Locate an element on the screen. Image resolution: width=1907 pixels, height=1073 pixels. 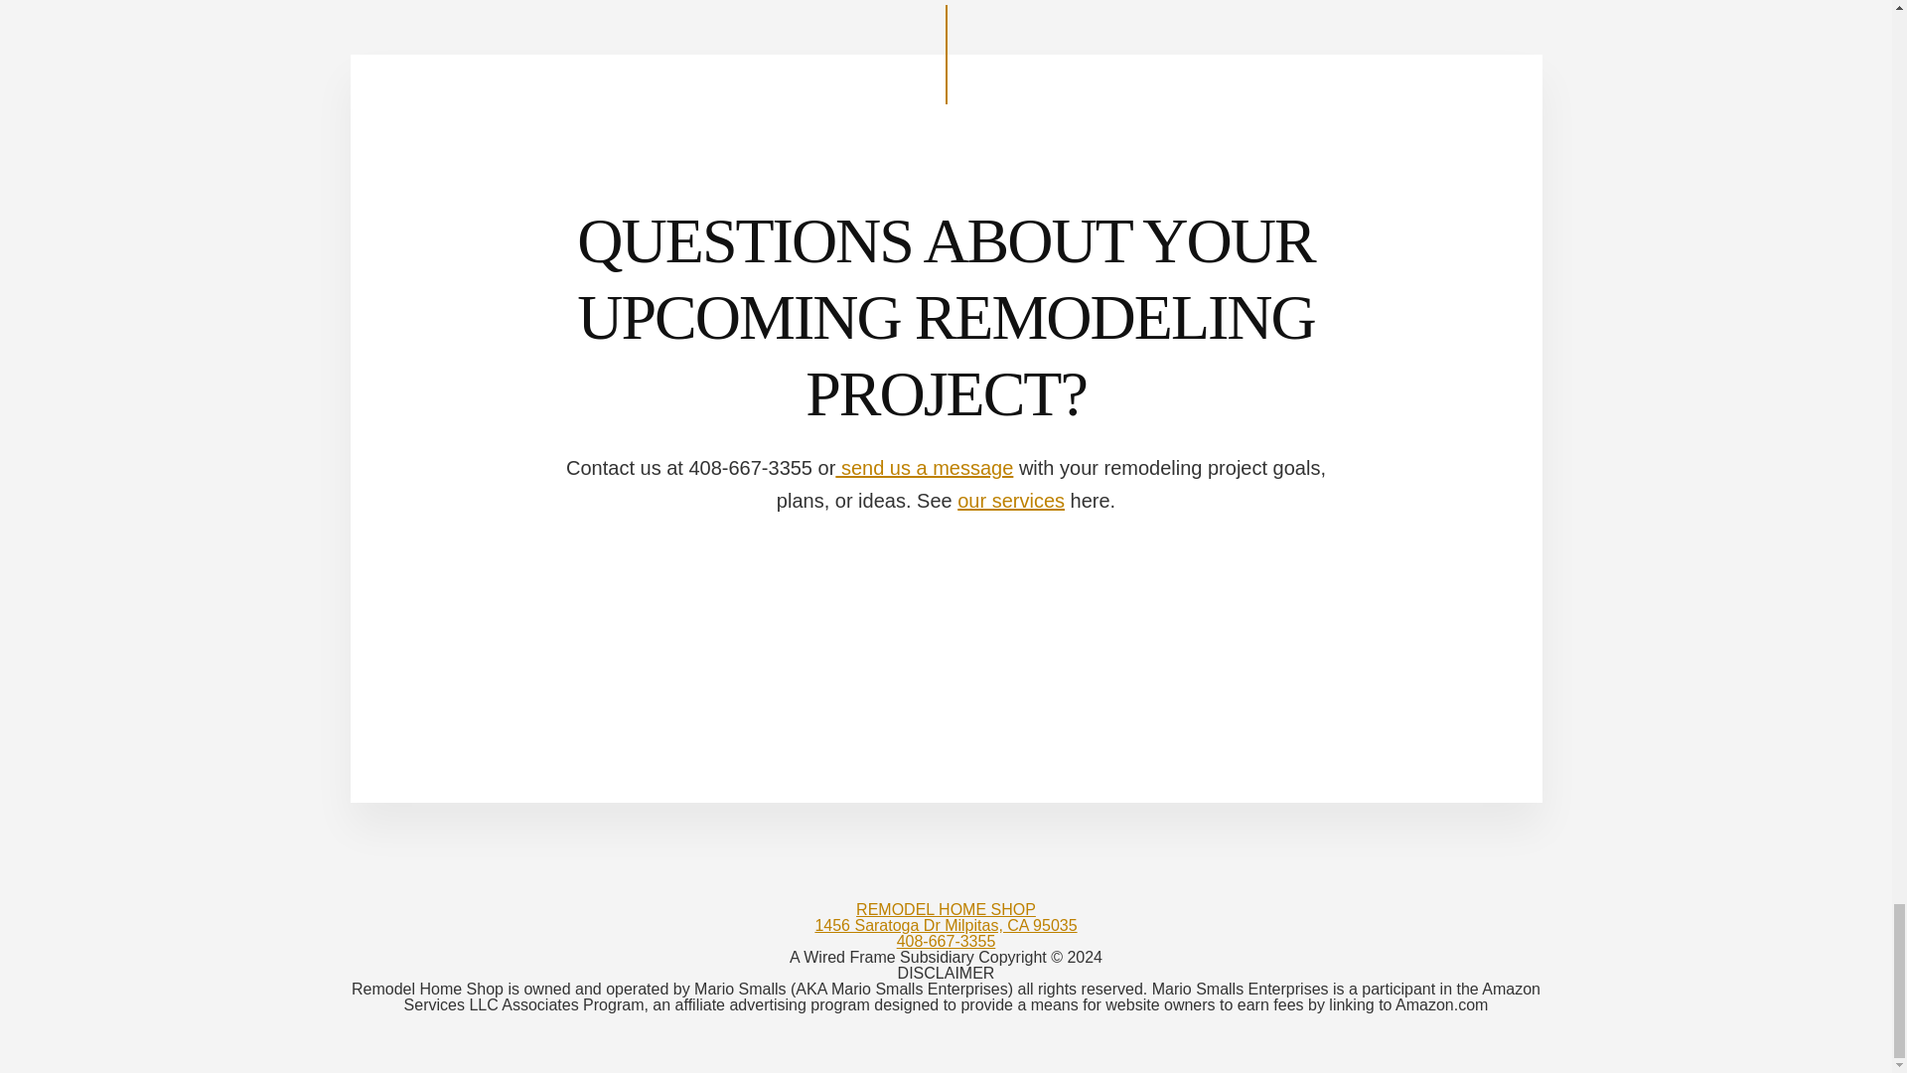
send us a message is located at coordinates (924, 467).